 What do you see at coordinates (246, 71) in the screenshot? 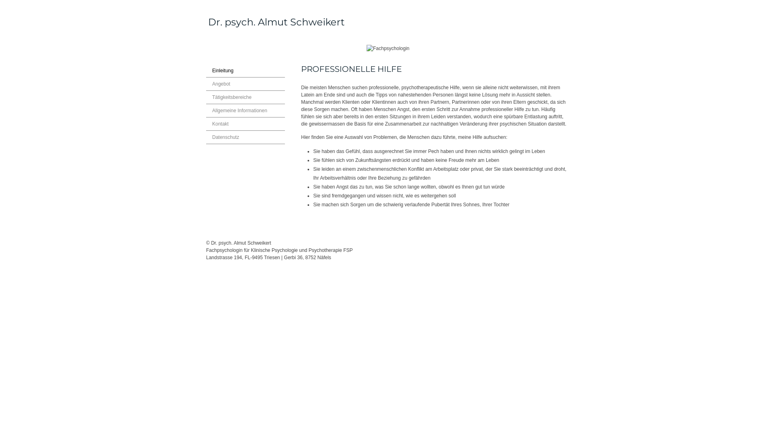
I see `Einleitung` at bounding box center [246, 71].